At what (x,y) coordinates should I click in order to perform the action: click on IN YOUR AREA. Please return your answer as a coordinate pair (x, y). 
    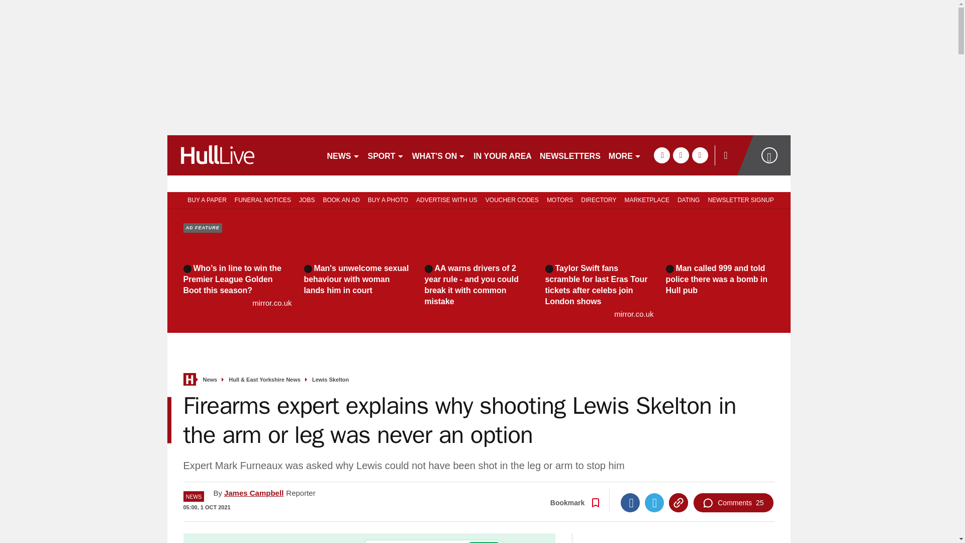
    Looking at the image, I should click on (502, 155).